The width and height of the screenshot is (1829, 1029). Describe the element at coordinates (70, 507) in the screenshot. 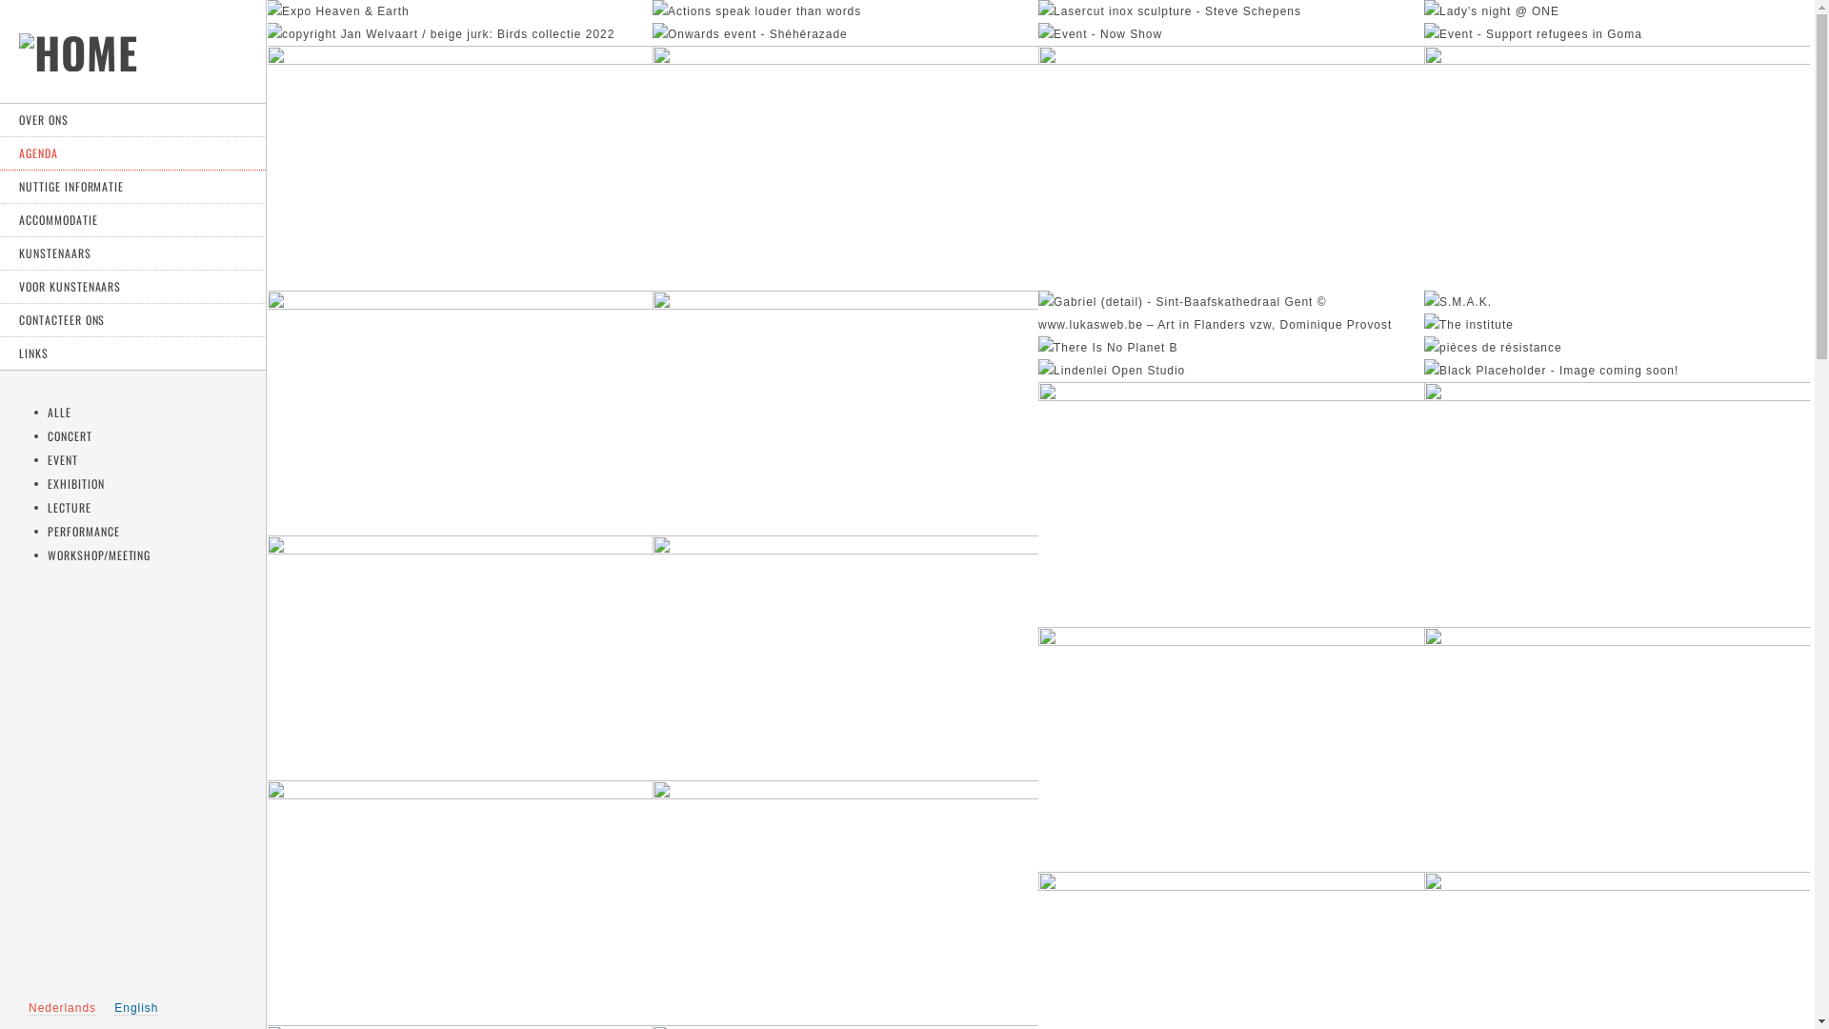

I see `LECTURE` at that location.